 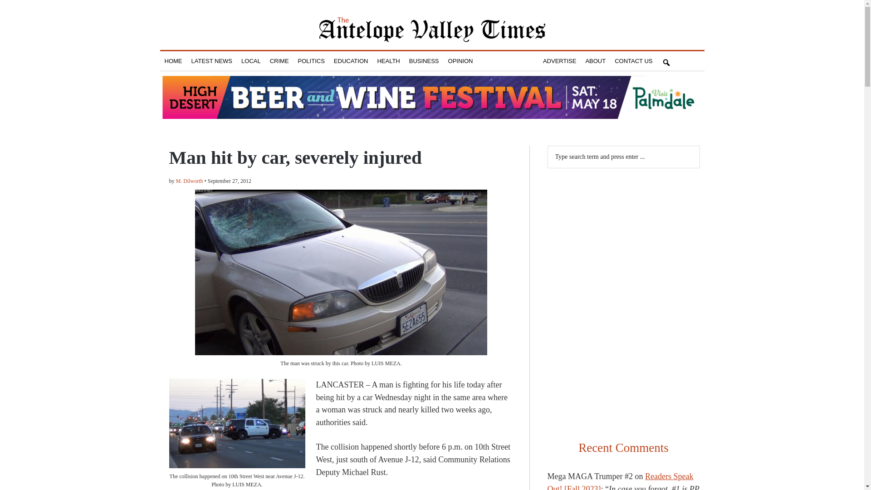 What do you see at coordinates (311, 61) in the screenshot?
I see `POLITICS` at bounding box center [311, 61].